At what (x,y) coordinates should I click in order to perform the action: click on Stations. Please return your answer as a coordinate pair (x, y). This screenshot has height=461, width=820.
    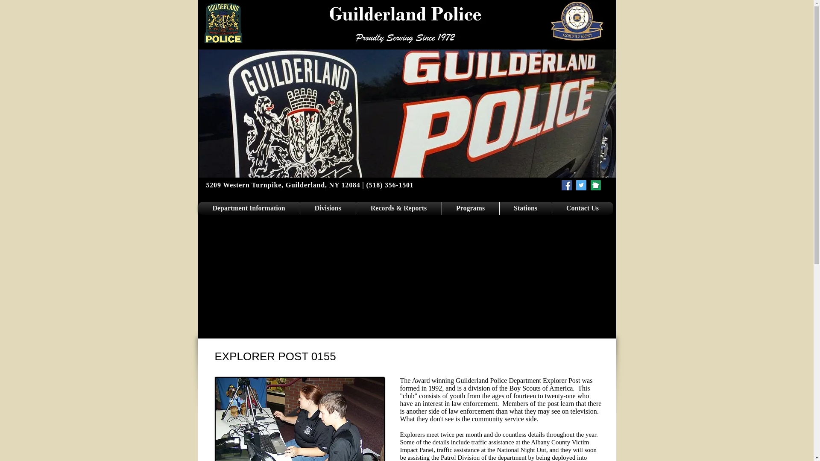
    Looking at the image, I should click on (525, 208).